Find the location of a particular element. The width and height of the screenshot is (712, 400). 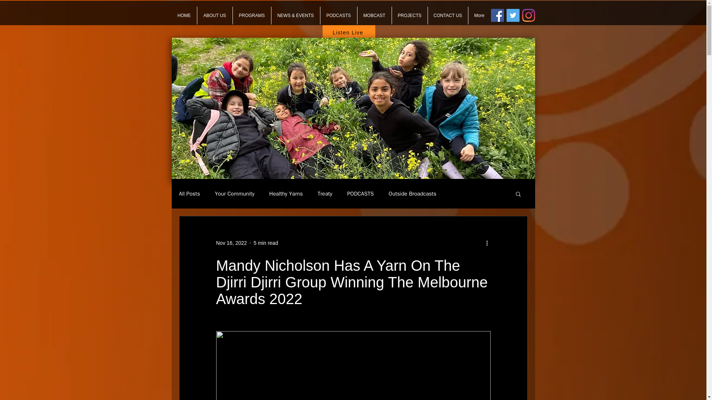

MOBCAST is located at coordinates (375, 16).